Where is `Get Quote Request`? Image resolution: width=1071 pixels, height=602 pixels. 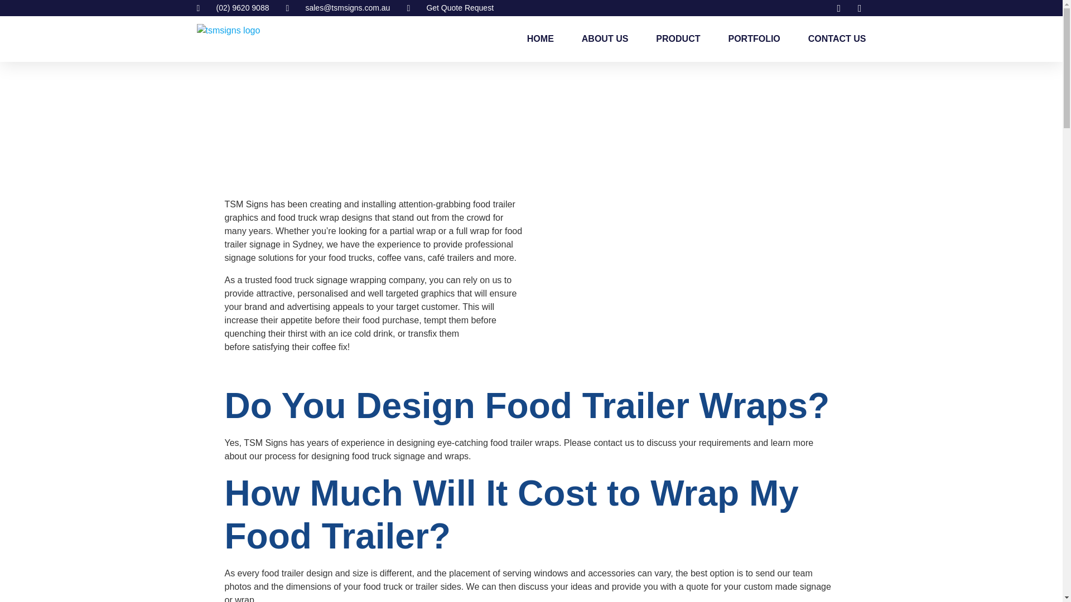
Get Quote Request is located at coordinates (450, 8).